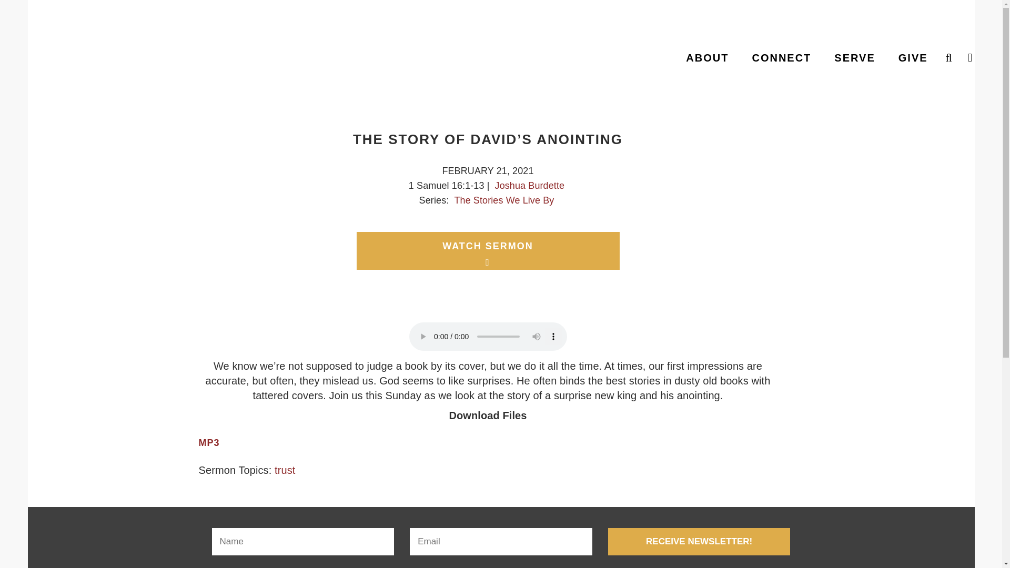  I want to click on The Stories We Live By, so click(503, 200).